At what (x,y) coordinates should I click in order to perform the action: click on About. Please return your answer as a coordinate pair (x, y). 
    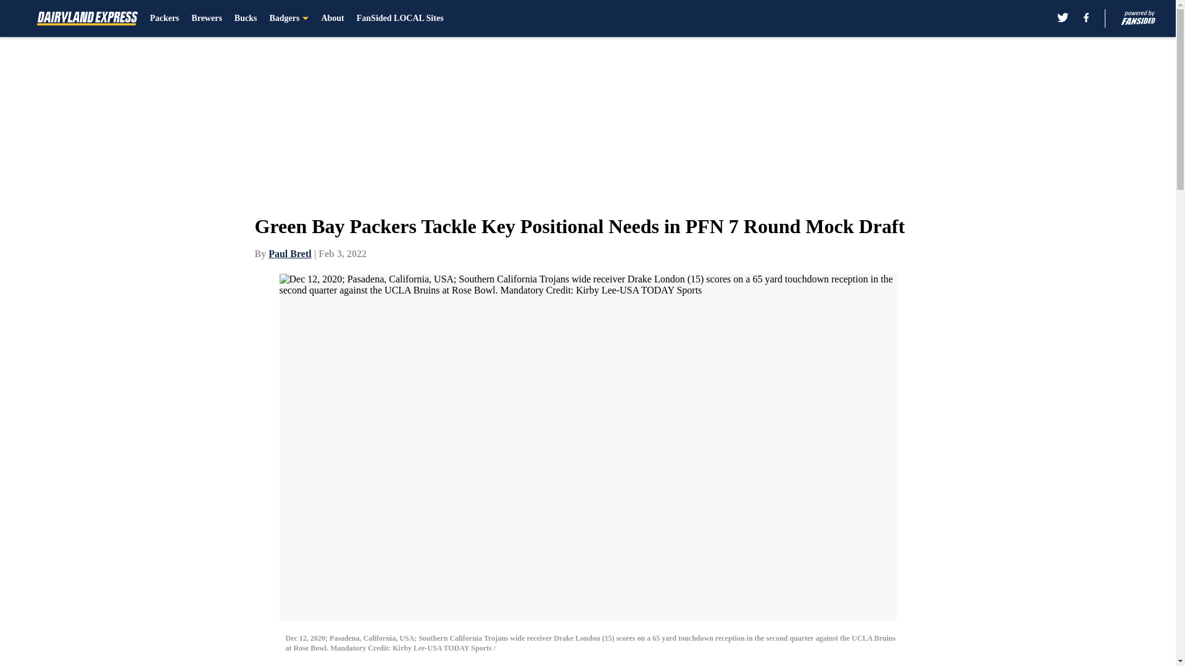
    Looking at the image, I should click on (332, 18).